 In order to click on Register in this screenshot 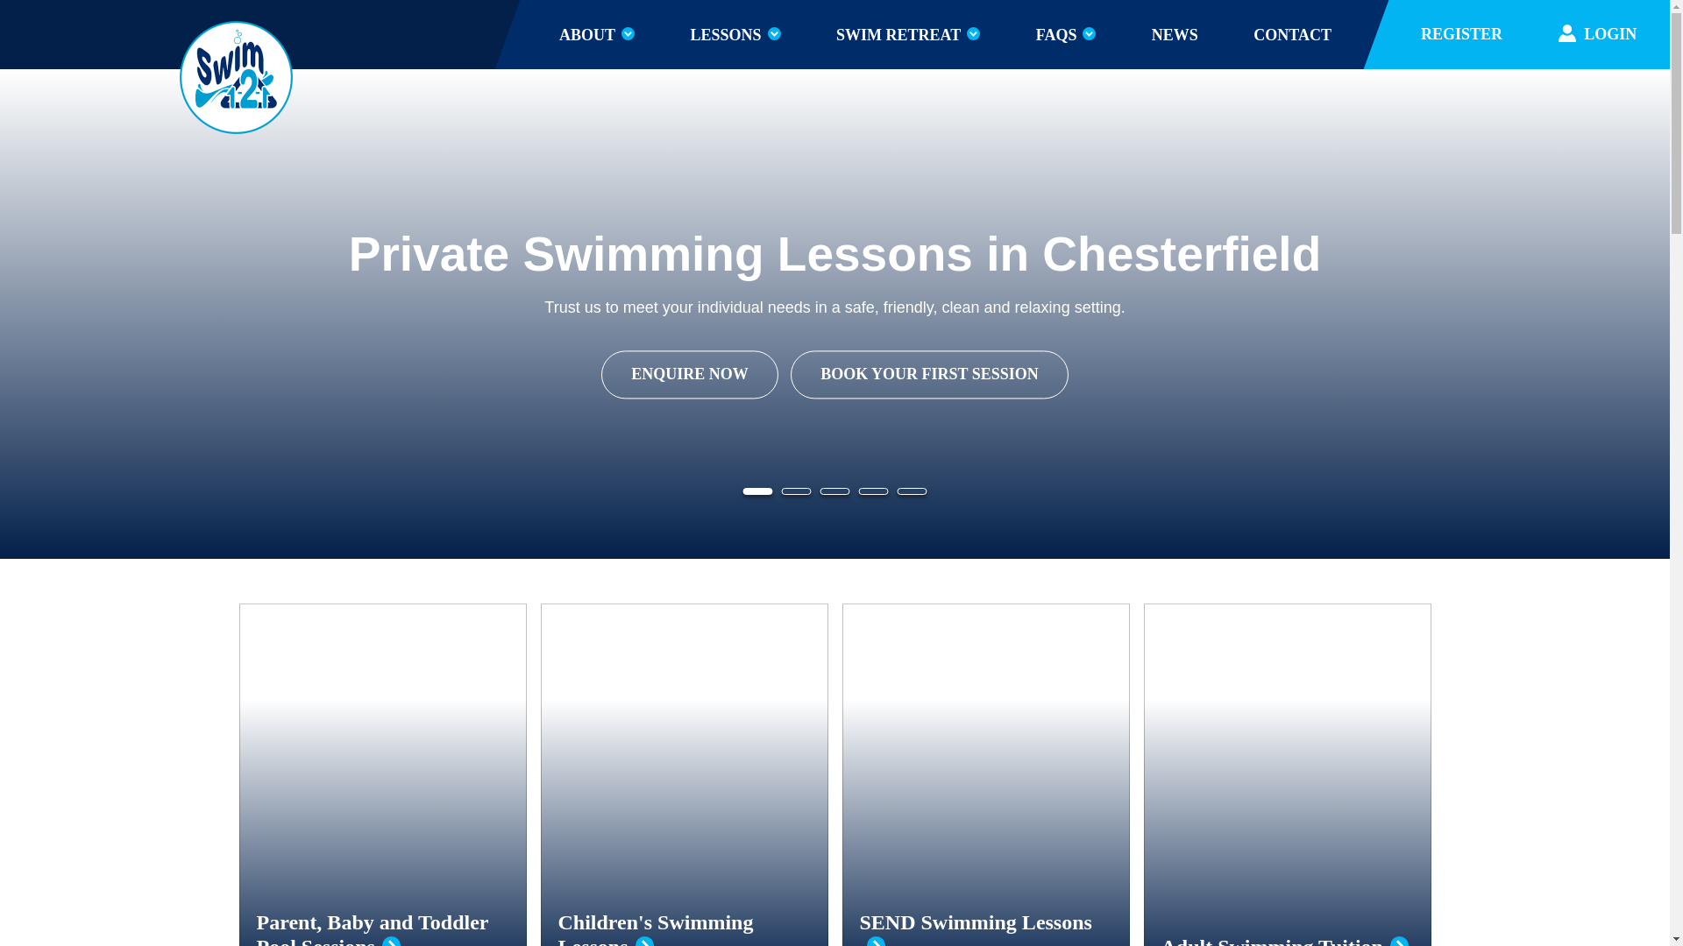, I will do `click(1466, 34)`.